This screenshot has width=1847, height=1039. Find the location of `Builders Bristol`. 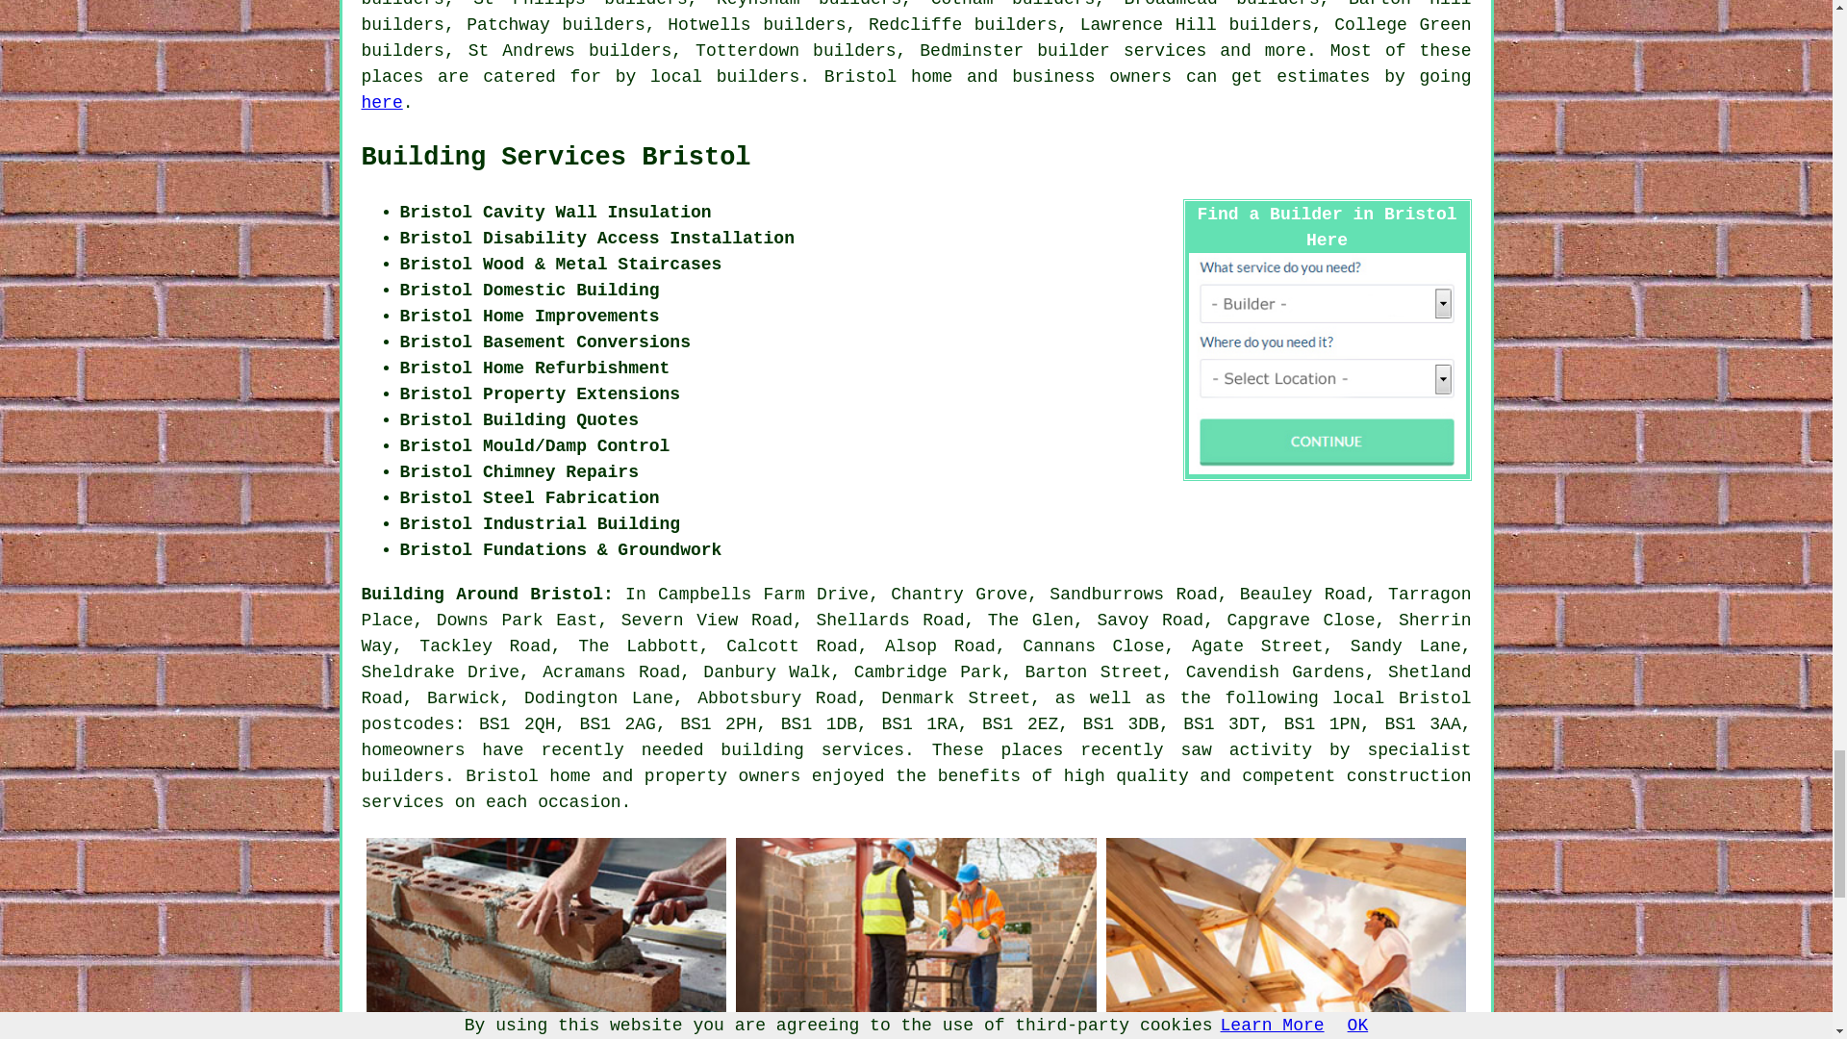

Builders Bristol is located at coordinates (545, 938).